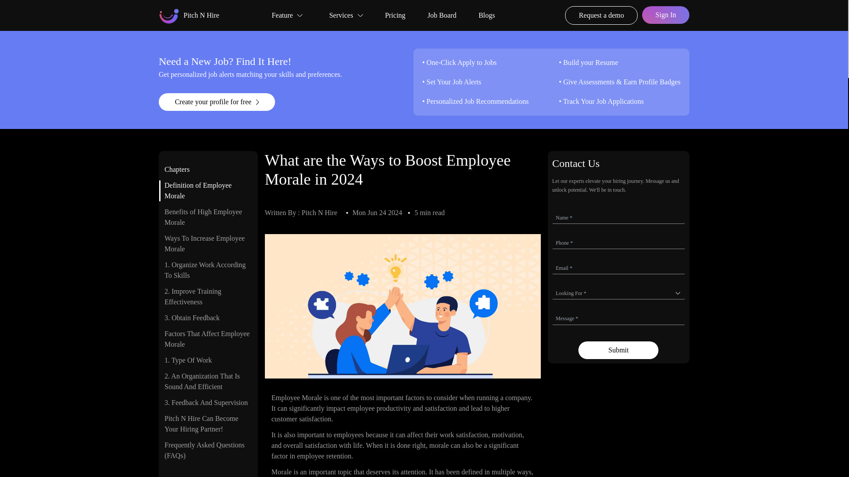 The width and height of the screenshot is (849, 477). Describe the element at coordinates (217, 102) in the screenshot. I see `Create your profile for free` at that location.